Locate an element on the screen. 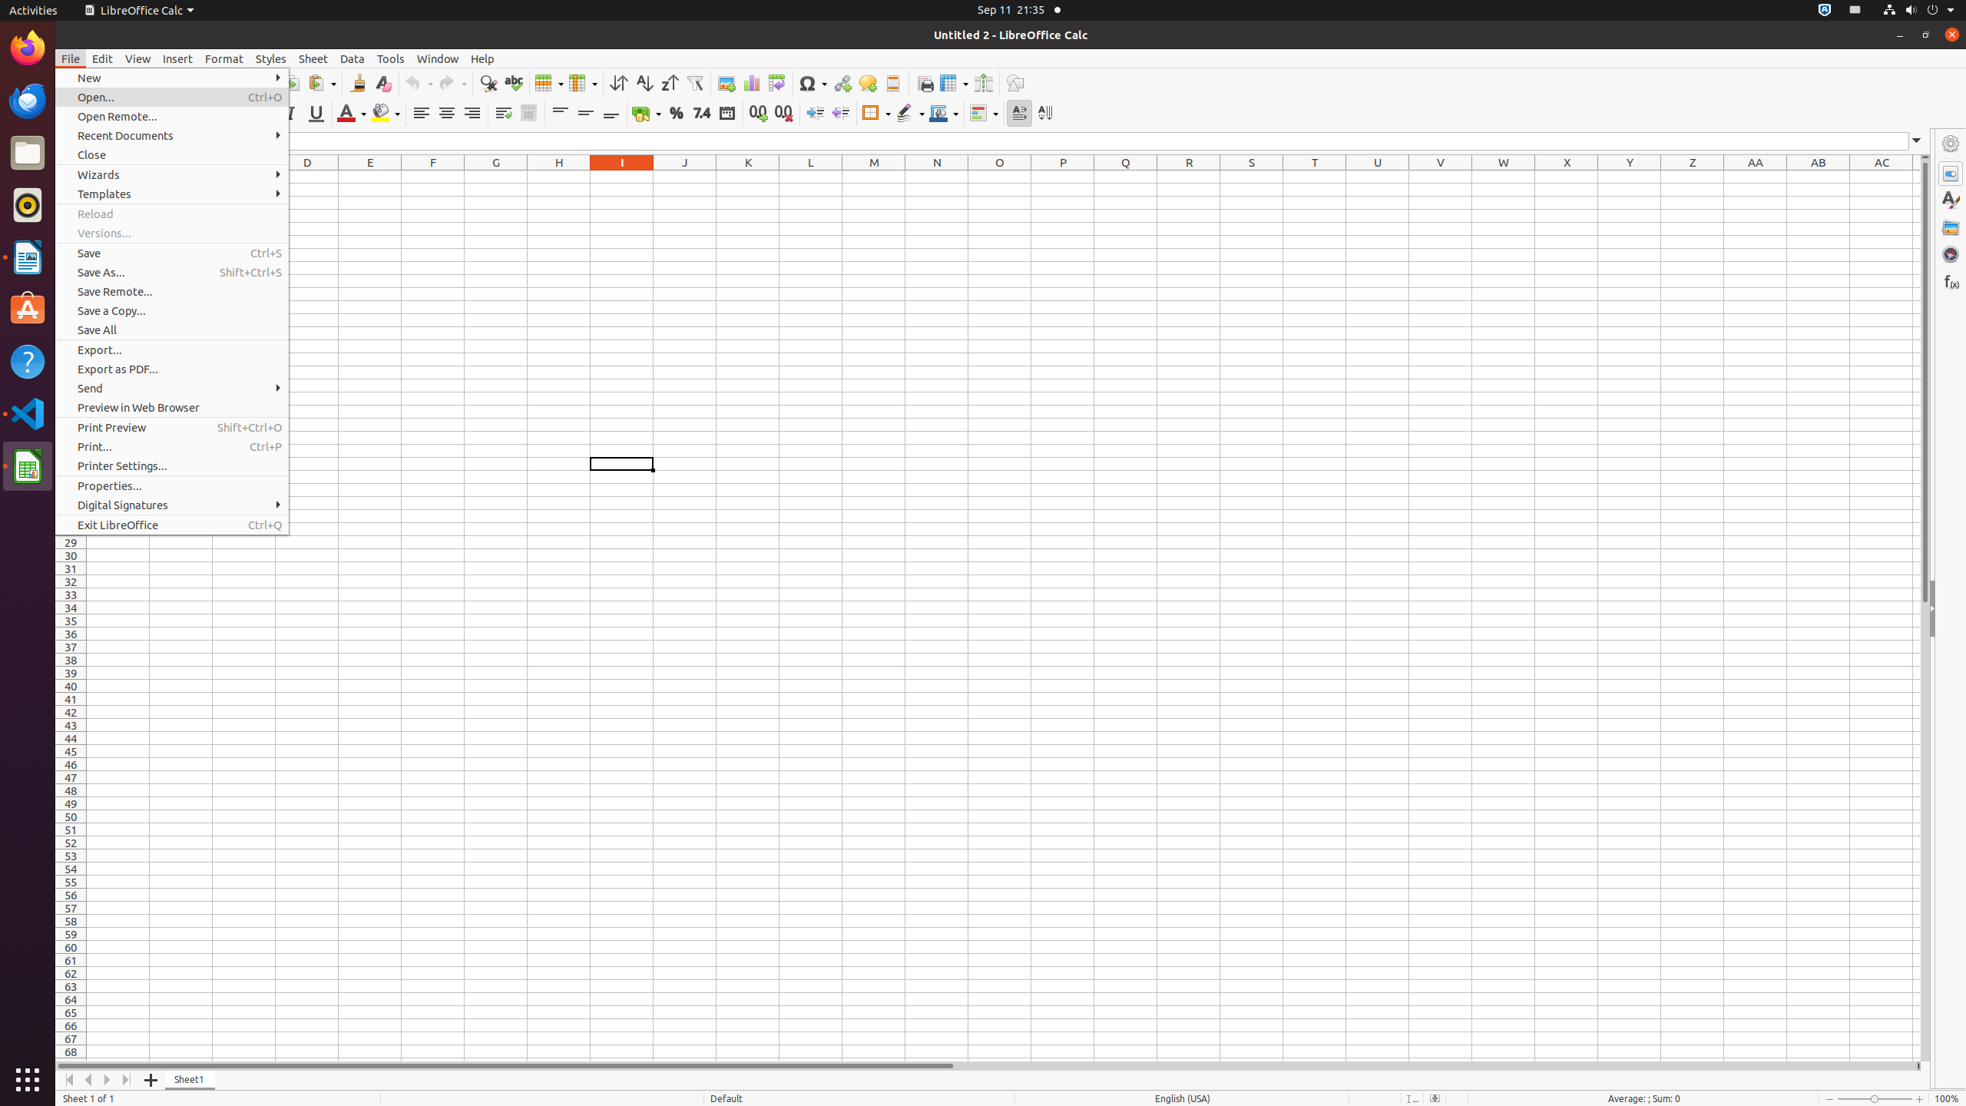 This screenshot has height=1106, width=1966. Edit is located at coordinates (103, 58).